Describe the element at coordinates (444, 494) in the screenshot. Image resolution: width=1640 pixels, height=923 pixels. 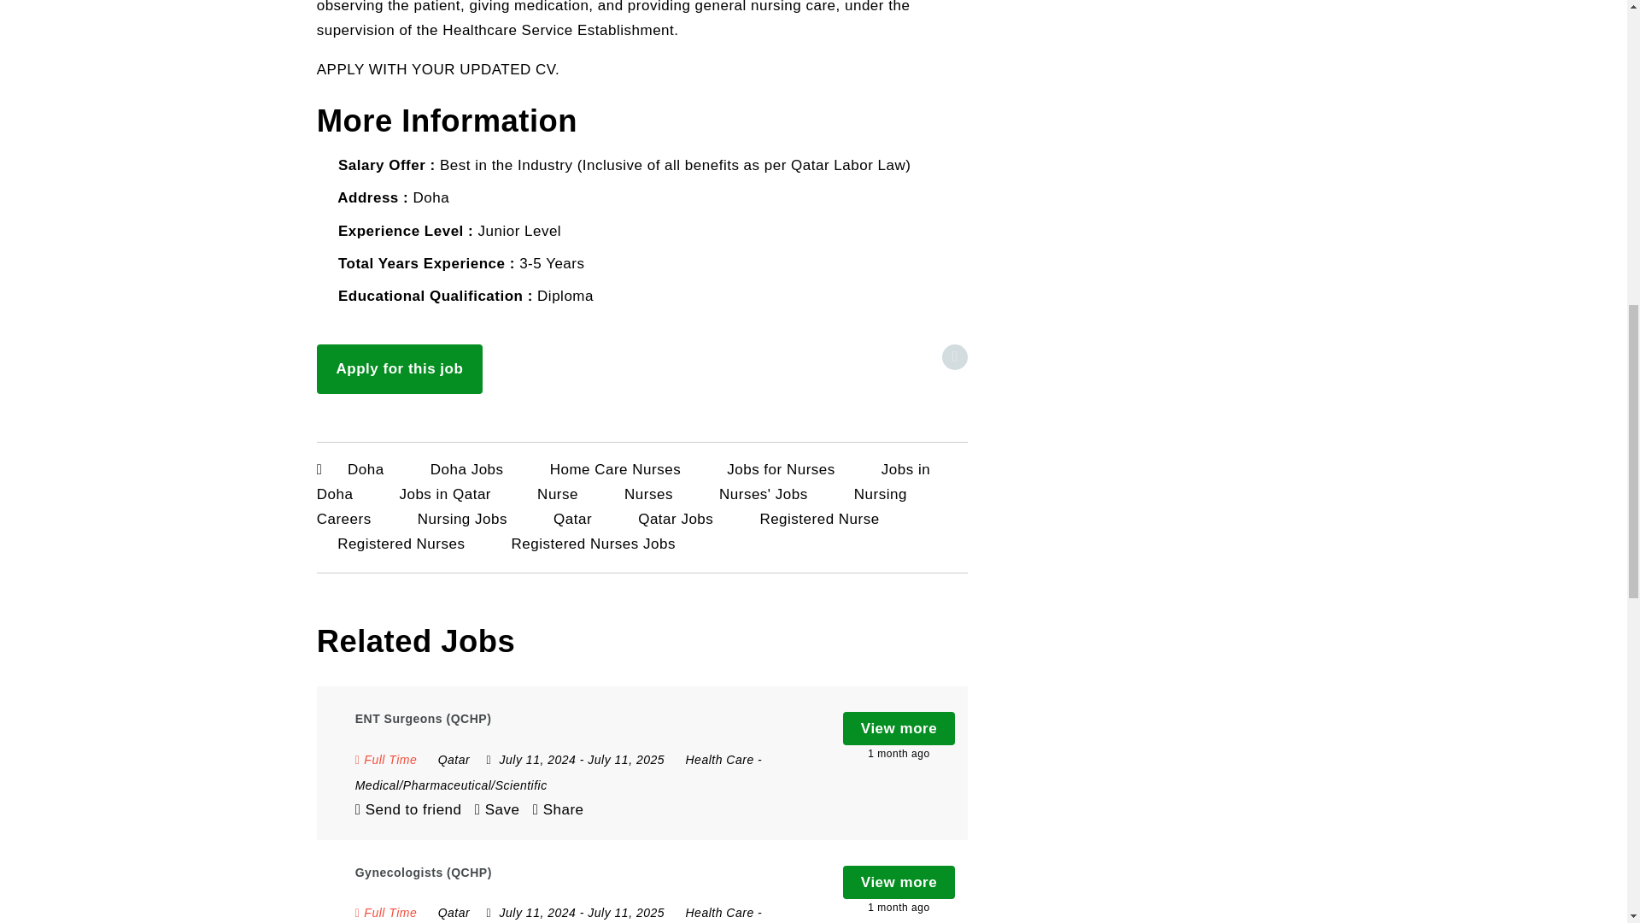
I see `Jobs in Qatar` at that location.